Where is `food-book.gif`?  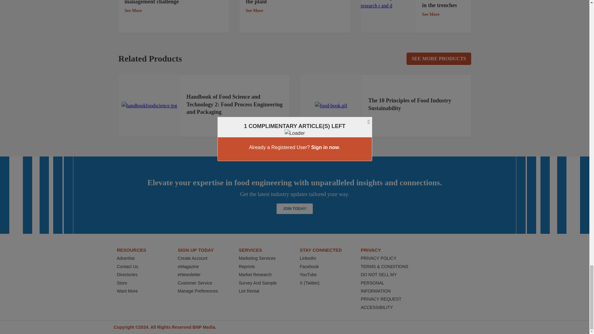 food-book.gif is located at coordinates (331, 106).